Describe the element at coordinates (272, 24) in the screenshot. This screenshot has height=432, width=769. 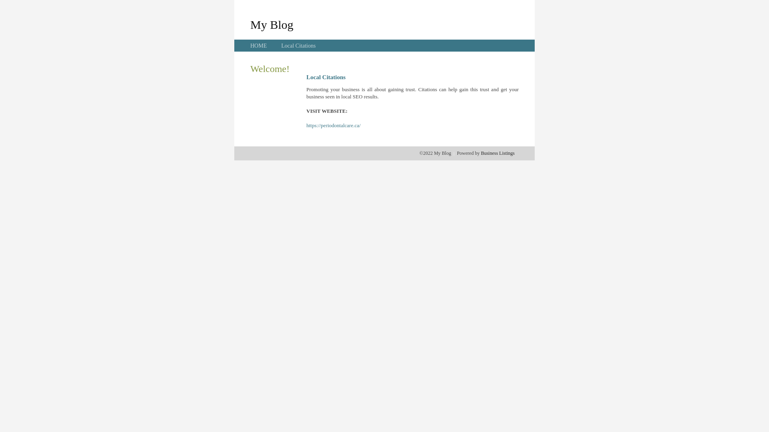
I see `My Blog` at that location.